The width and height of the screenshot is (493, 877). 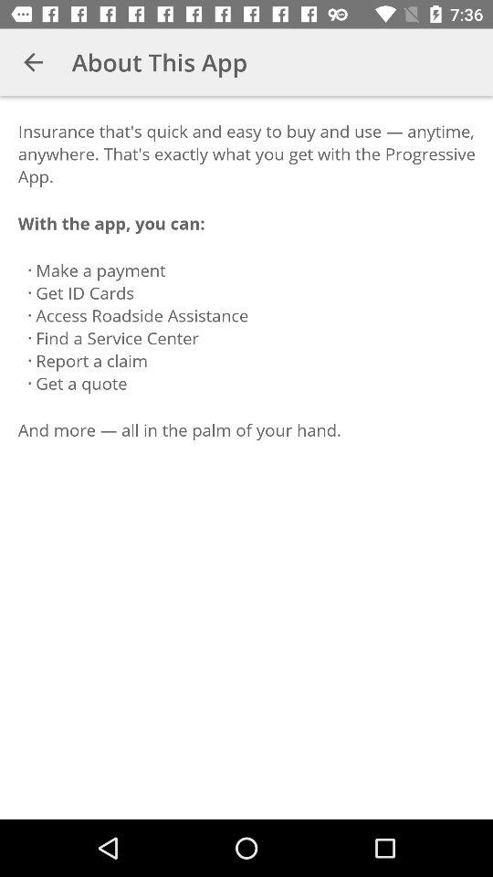 I want to click on choose item above the insurance that s icon, so click(x=33, y=62).